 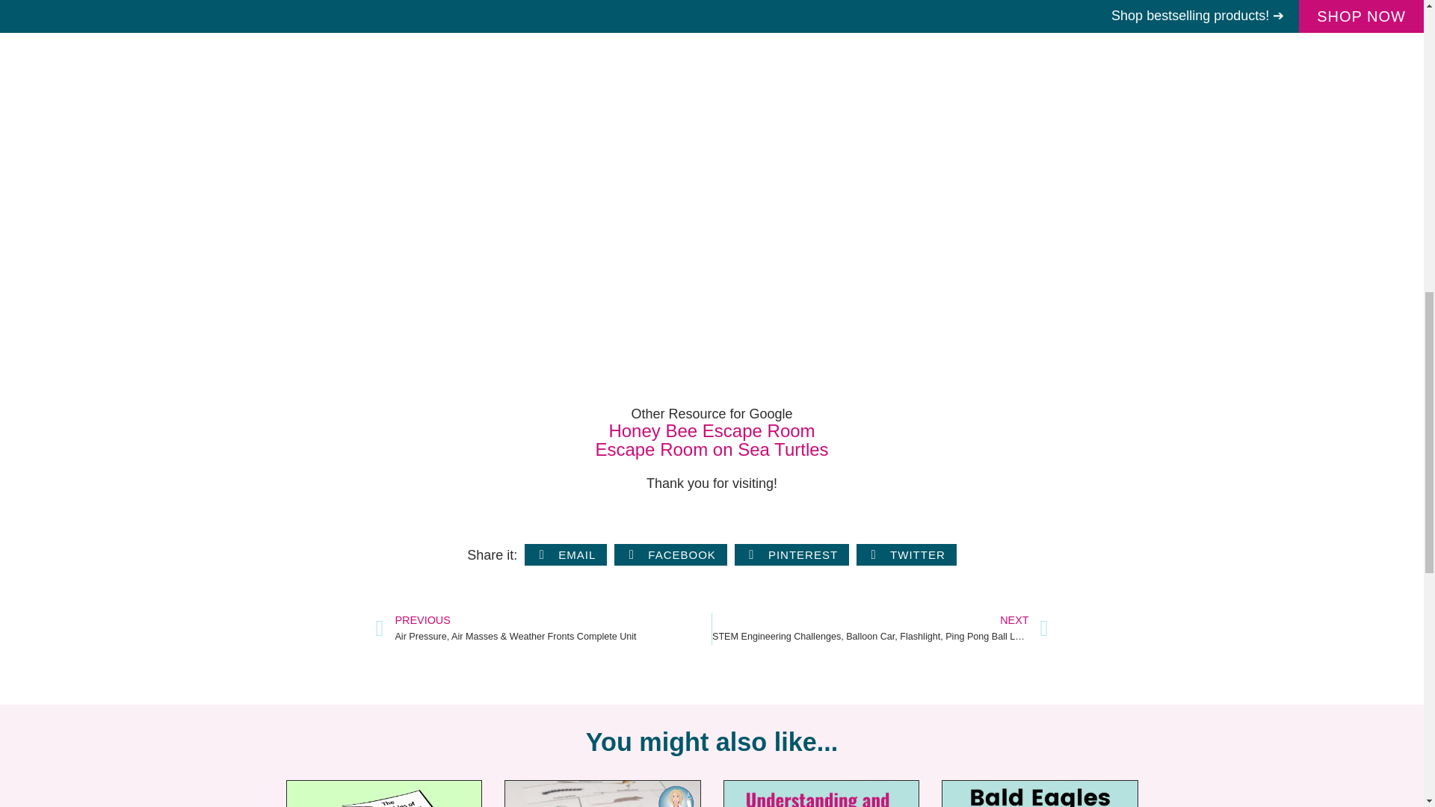 What do you see at coordinates (712, 430) in the screenshot?
I see `Honey Bee Escape Room` at bounding box center [712, 430].